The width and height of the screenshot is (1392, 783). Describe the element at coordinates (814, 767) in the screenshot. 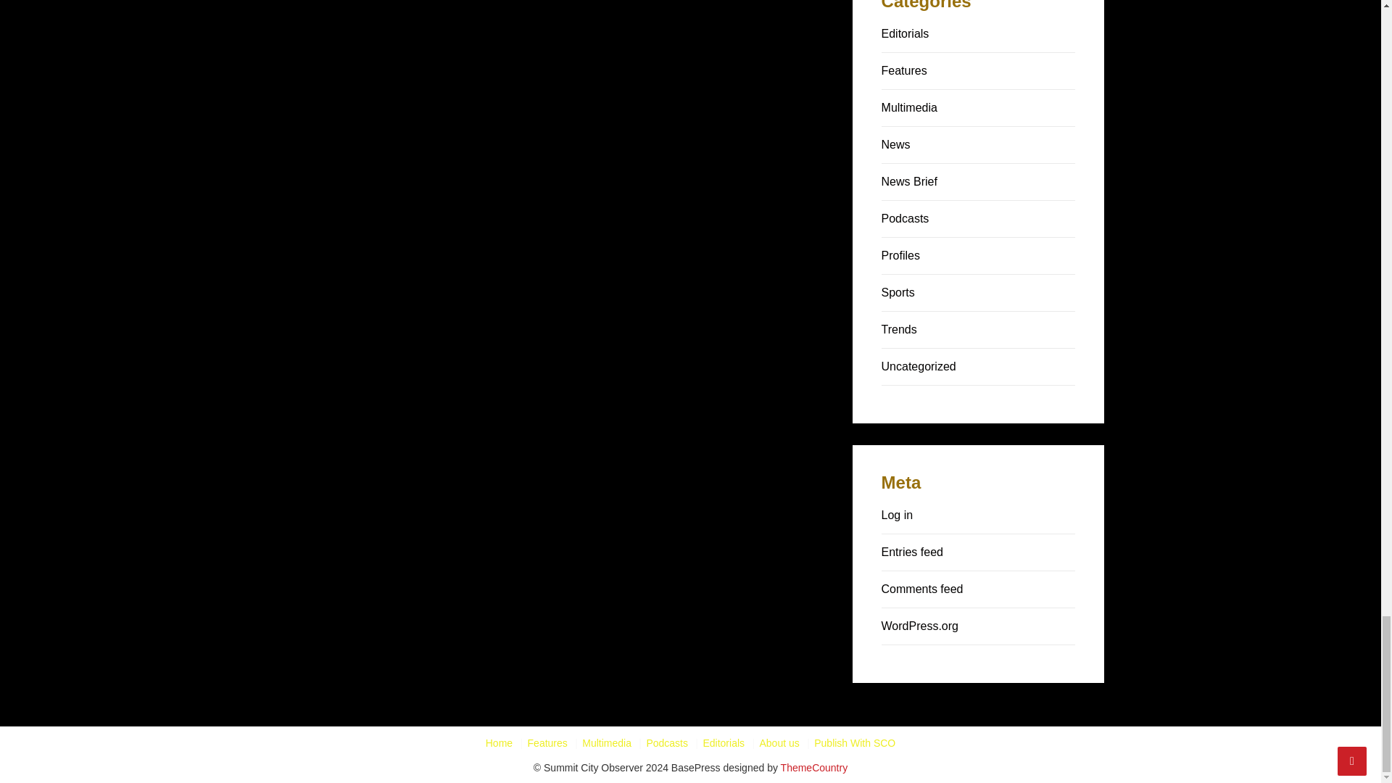

I see `Base - The best free blog theme for WordPress` at that location.